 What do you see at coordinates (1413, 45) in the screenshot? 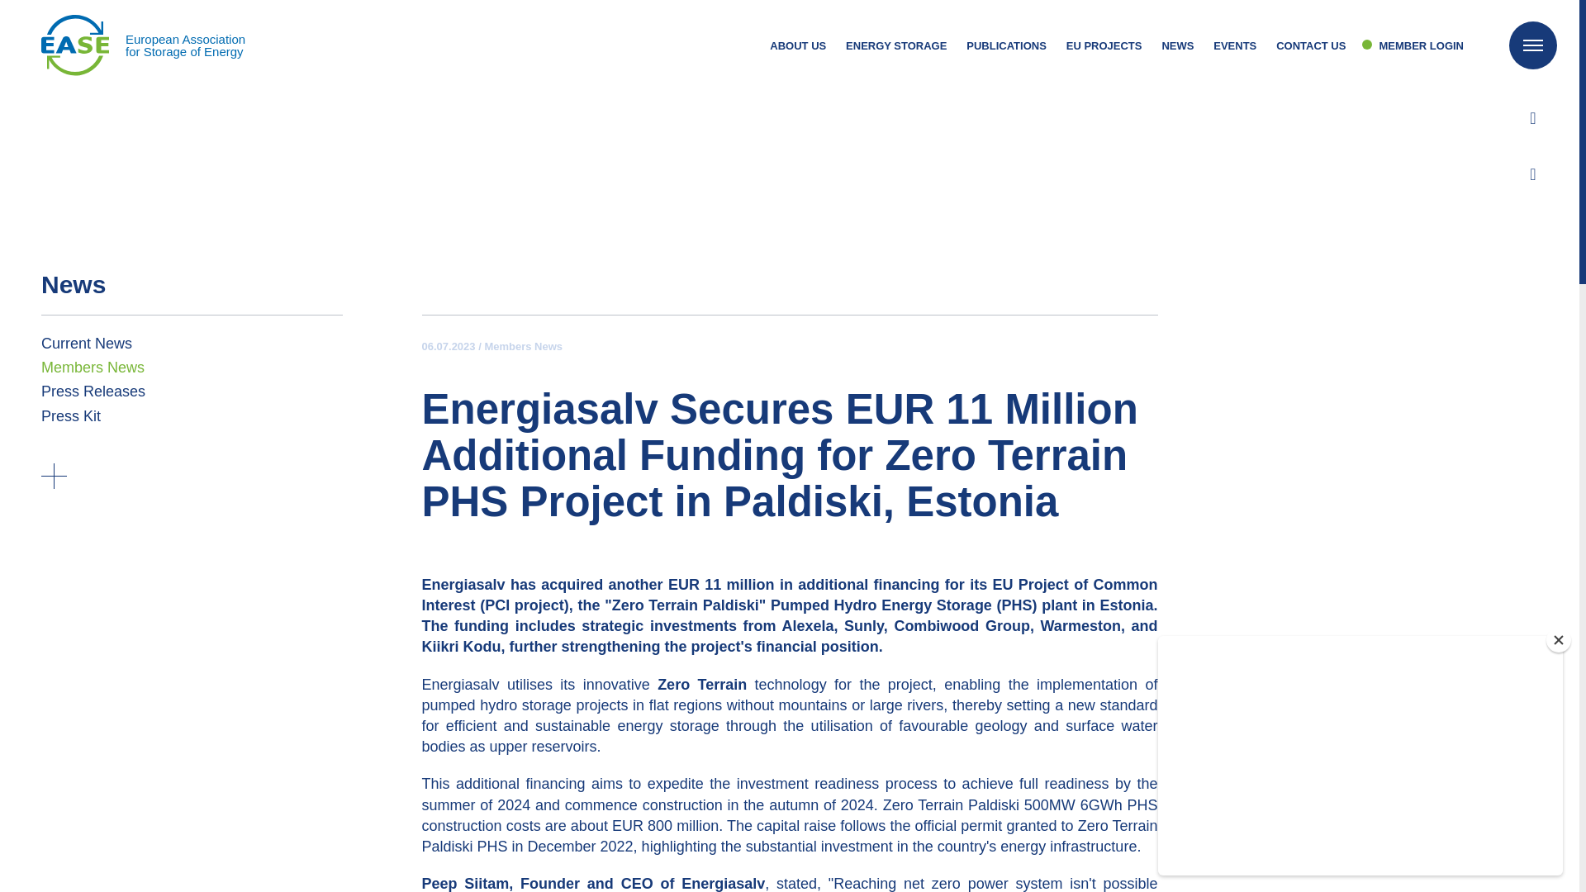
I see `MEMBER LOGIN` at bounding box center [1413, 45].